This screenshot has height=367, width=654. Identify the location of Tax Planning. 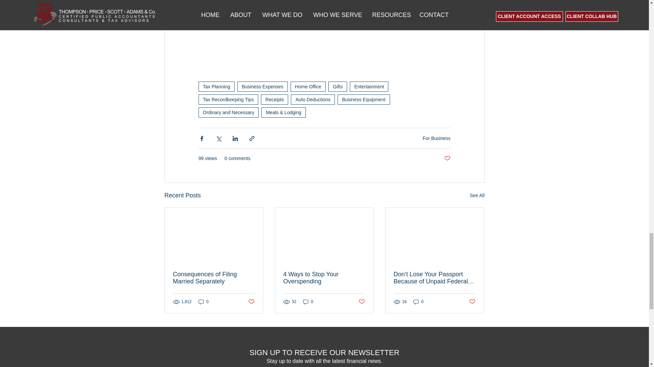
(216, 86).